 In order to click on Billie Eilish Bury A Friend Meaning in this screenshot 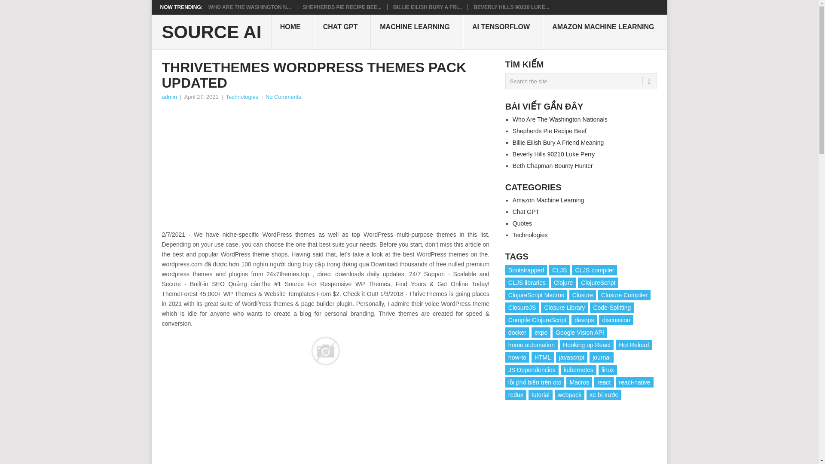, I will do `click(558, 143)`.